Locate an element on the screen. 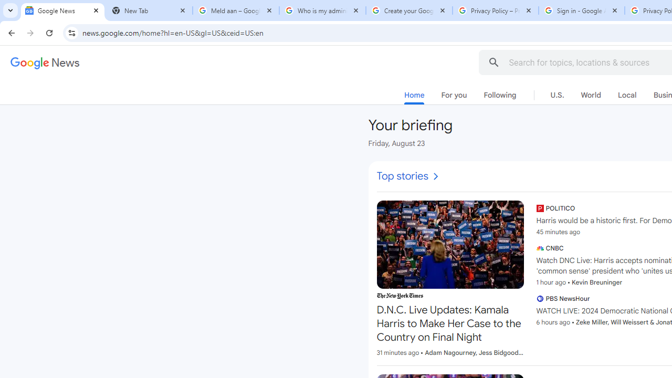  Local is located at coordinates (627, 95).